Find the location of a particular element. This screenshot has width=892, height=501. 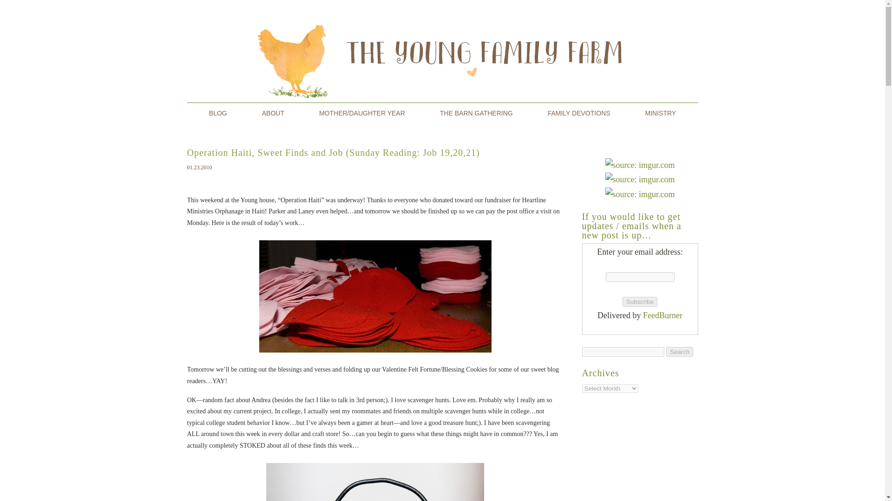

The Young Family Farm is located at coordinates (218, 113).